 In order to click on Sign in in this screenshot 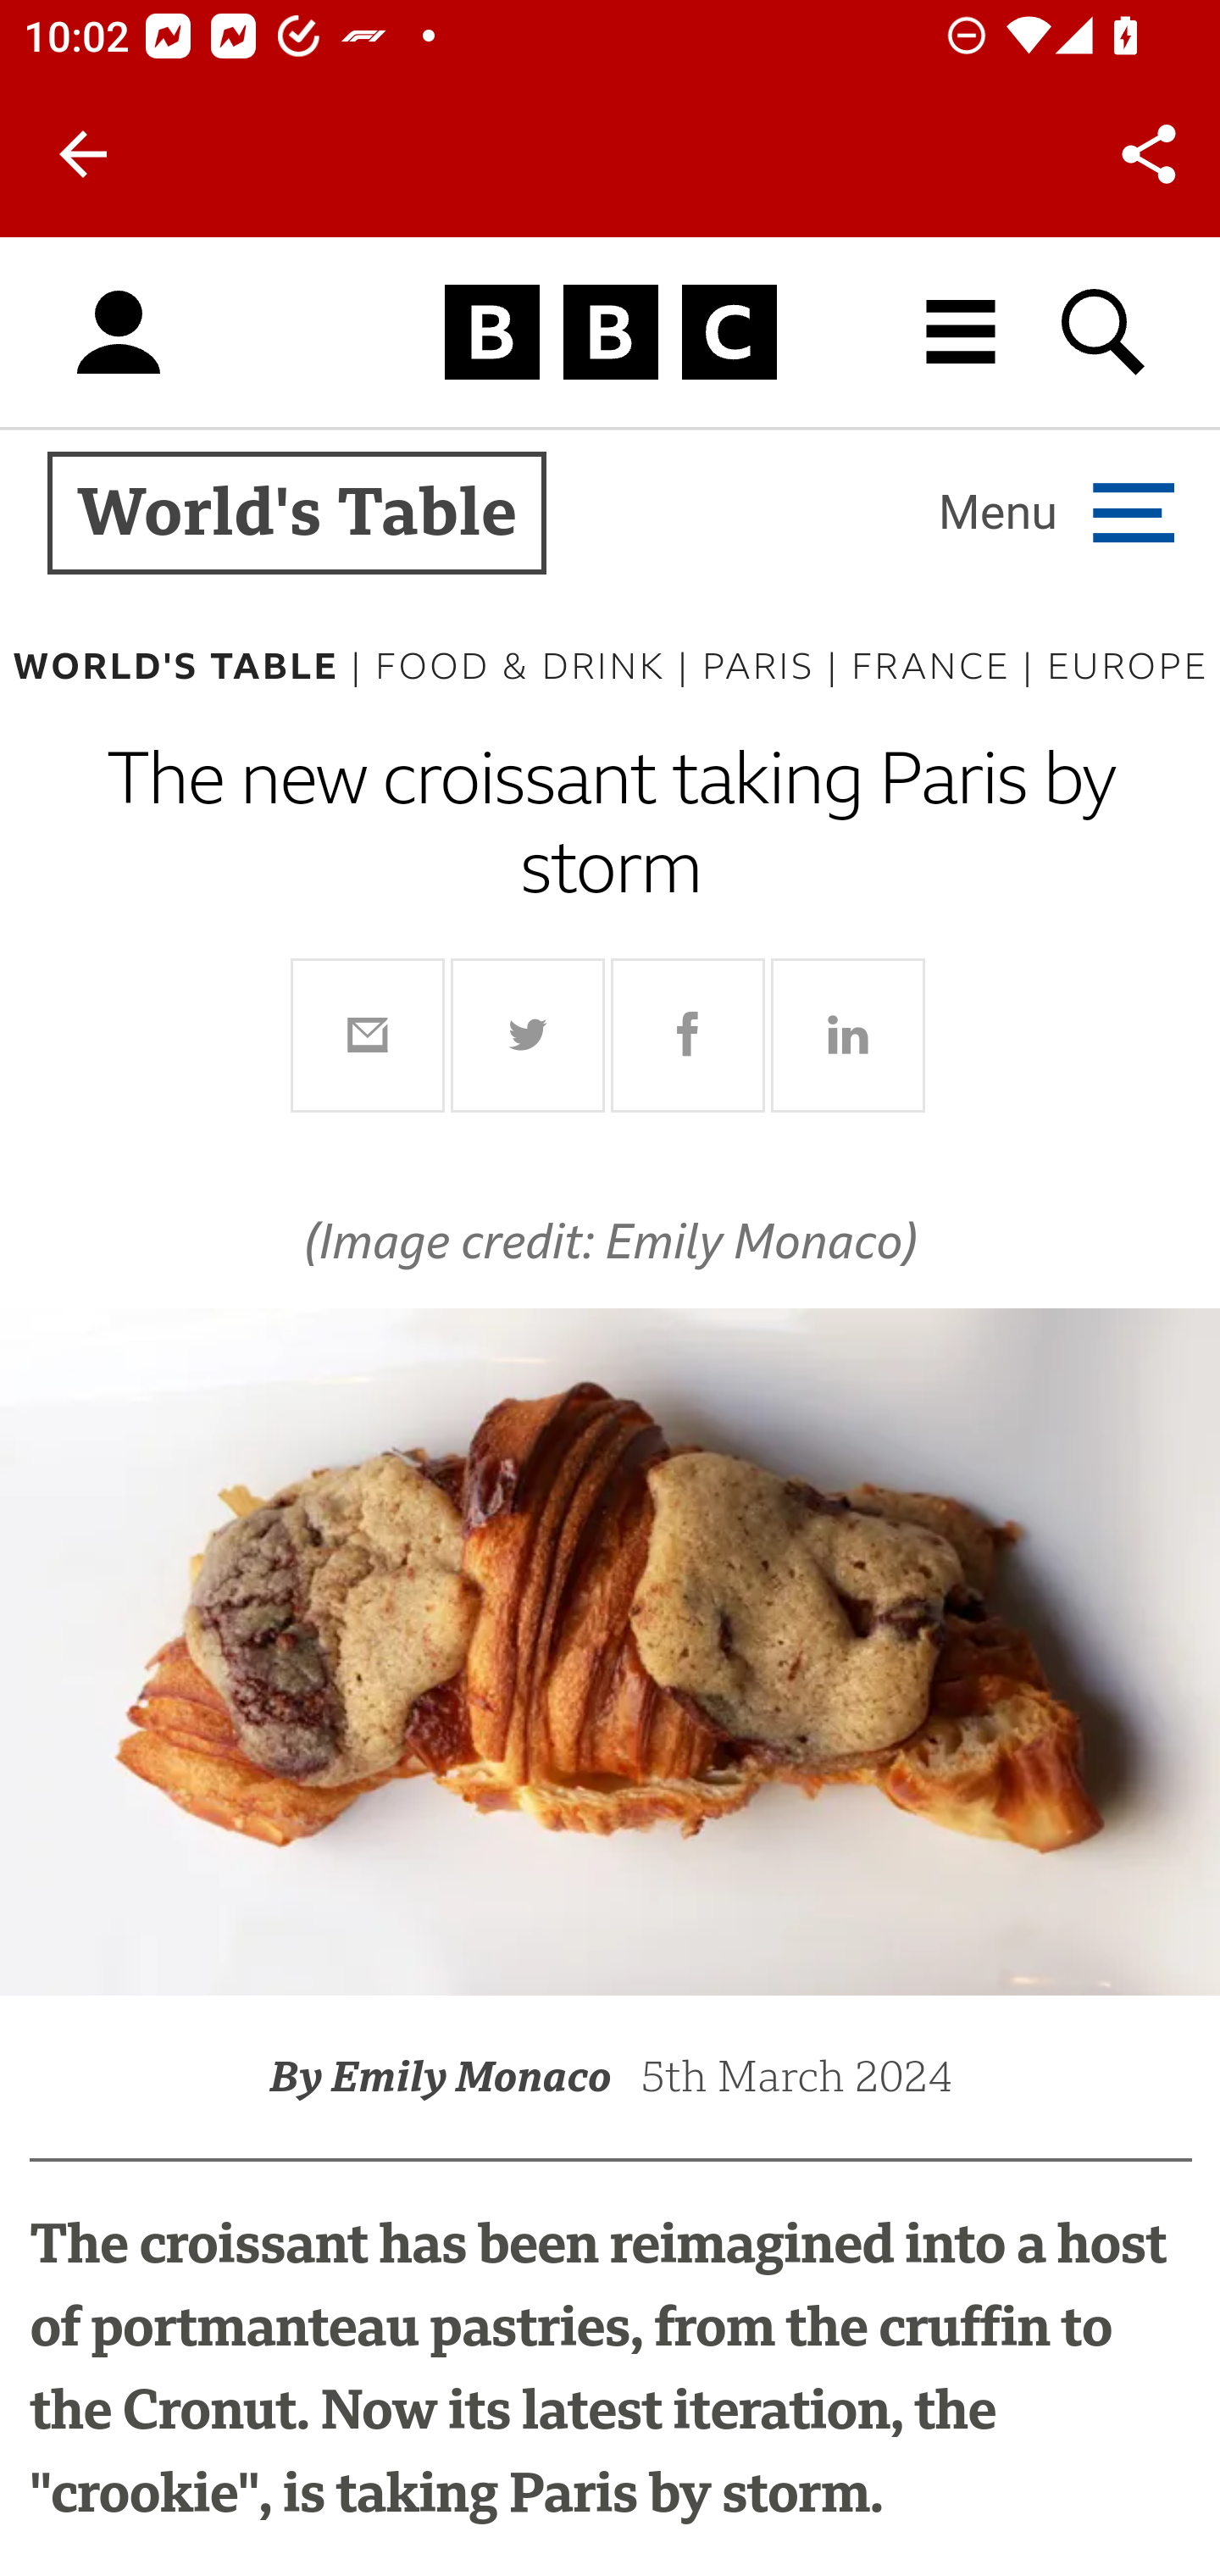, I will do `click(119, 333)`.